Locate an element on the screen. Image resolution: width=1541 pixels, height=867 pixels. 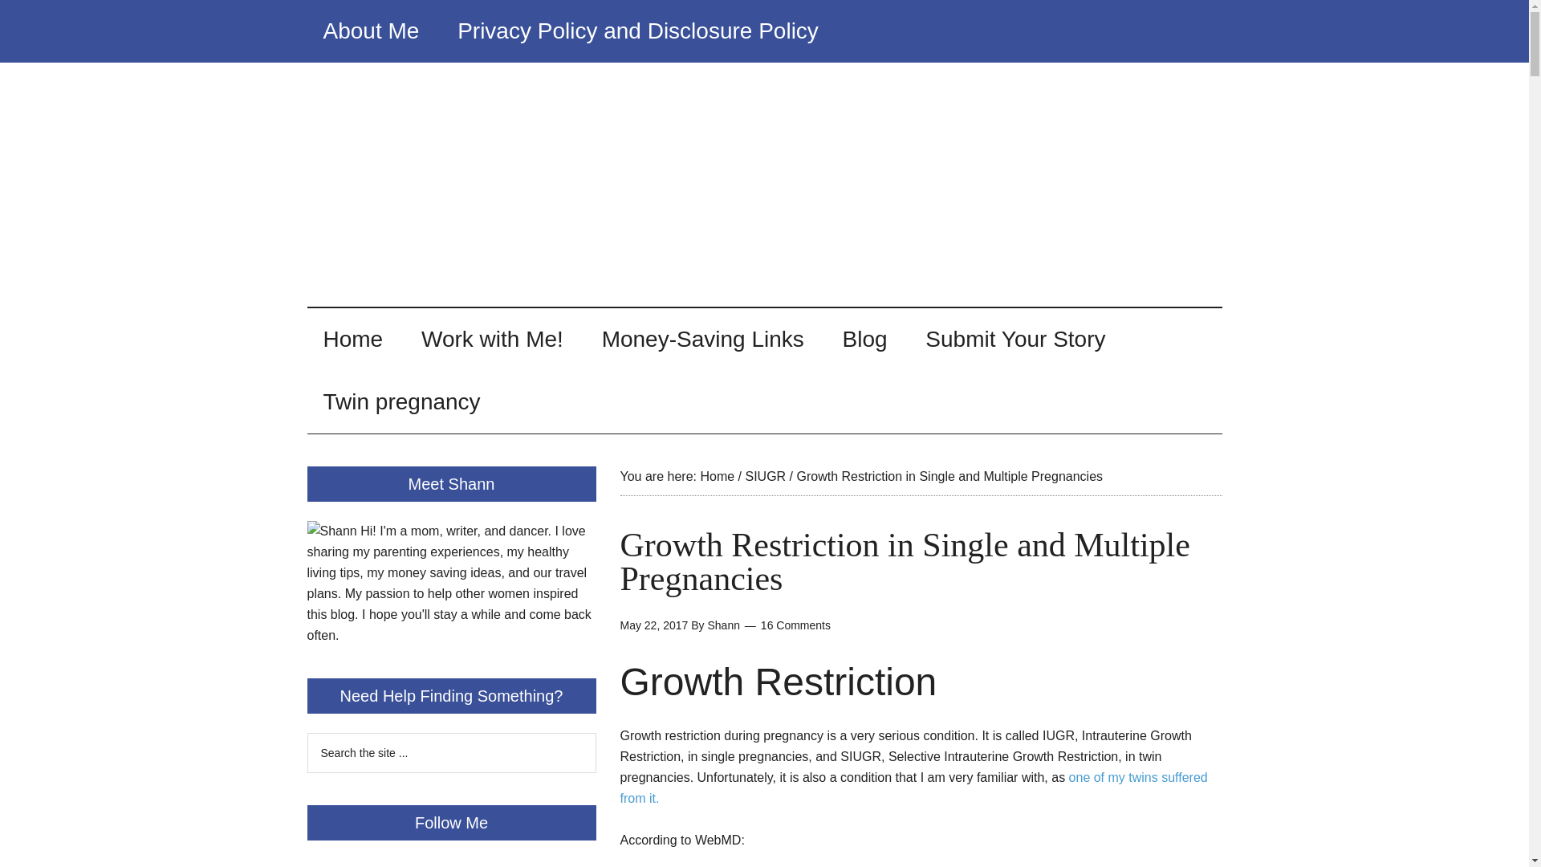
Home is located at coordinates (353, 340).